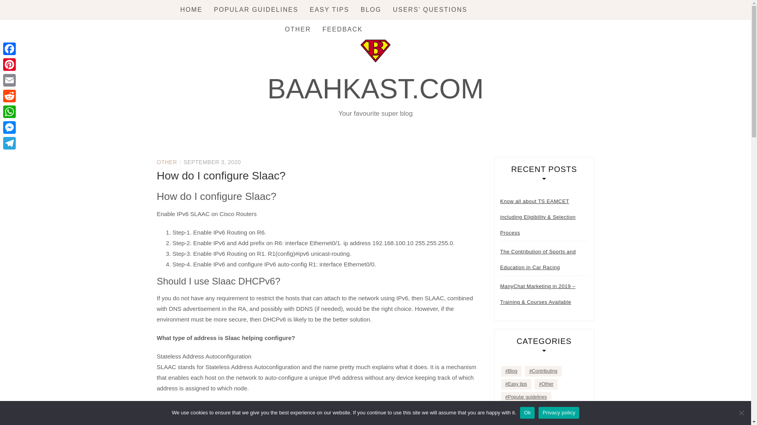  I want to click on BAAHKAST.COM, so click(375, 89).